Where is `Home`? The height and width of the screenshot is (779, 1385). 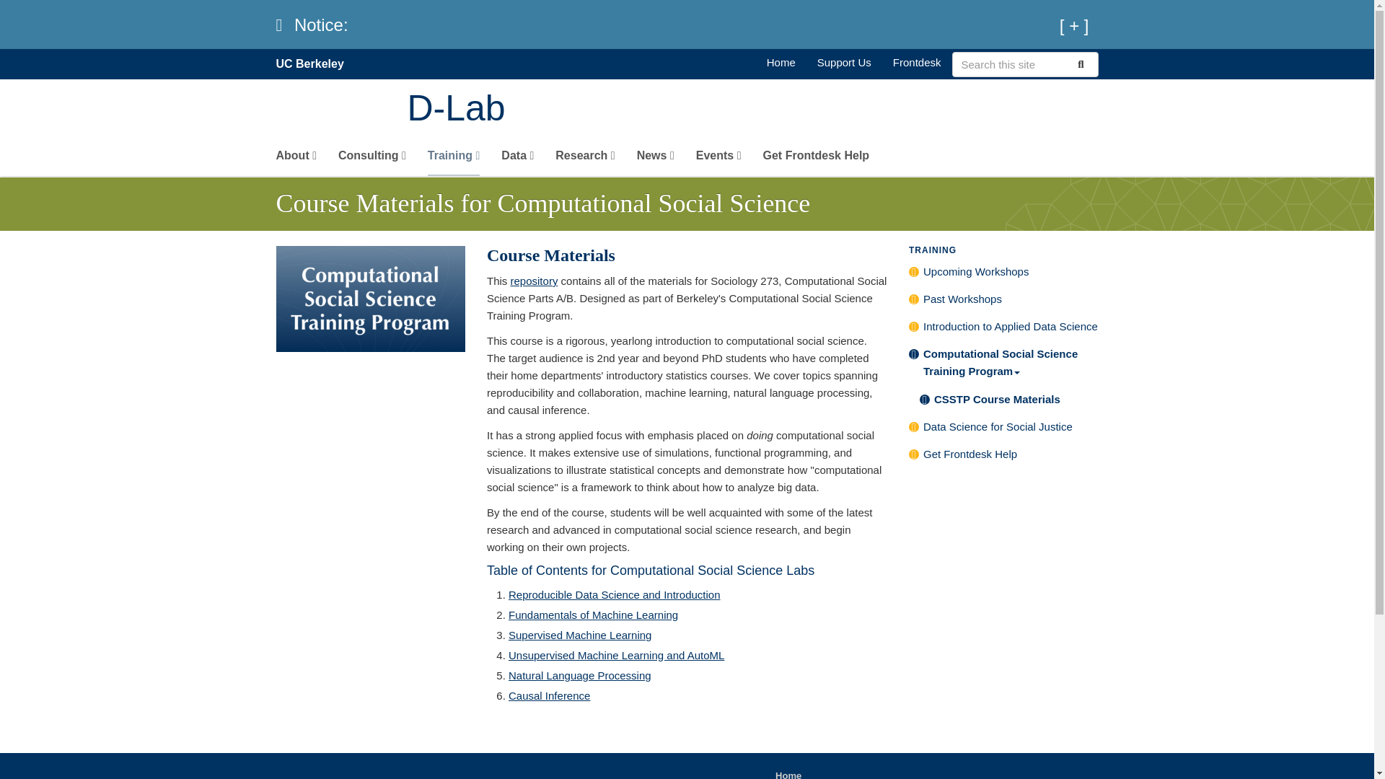 Home is located at coordinates (752, 110).